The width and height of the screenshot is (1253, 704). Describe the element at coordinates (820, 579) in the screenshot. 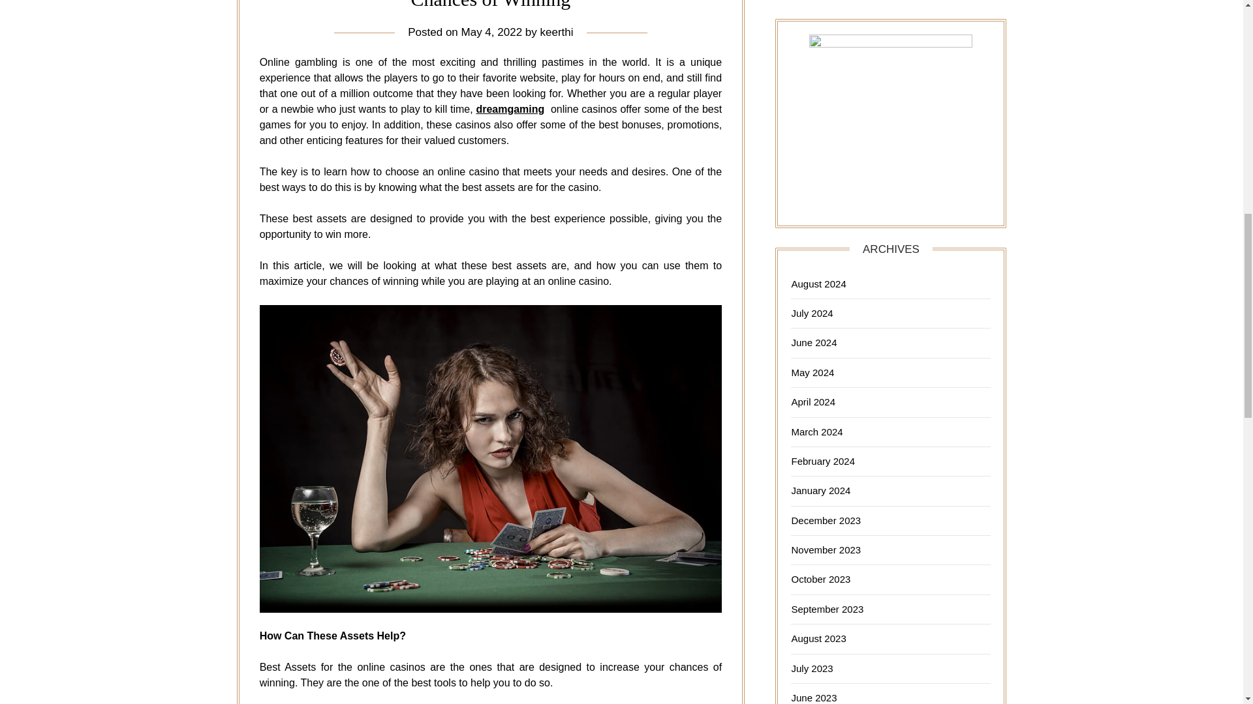

I see `October 2023` at that location.